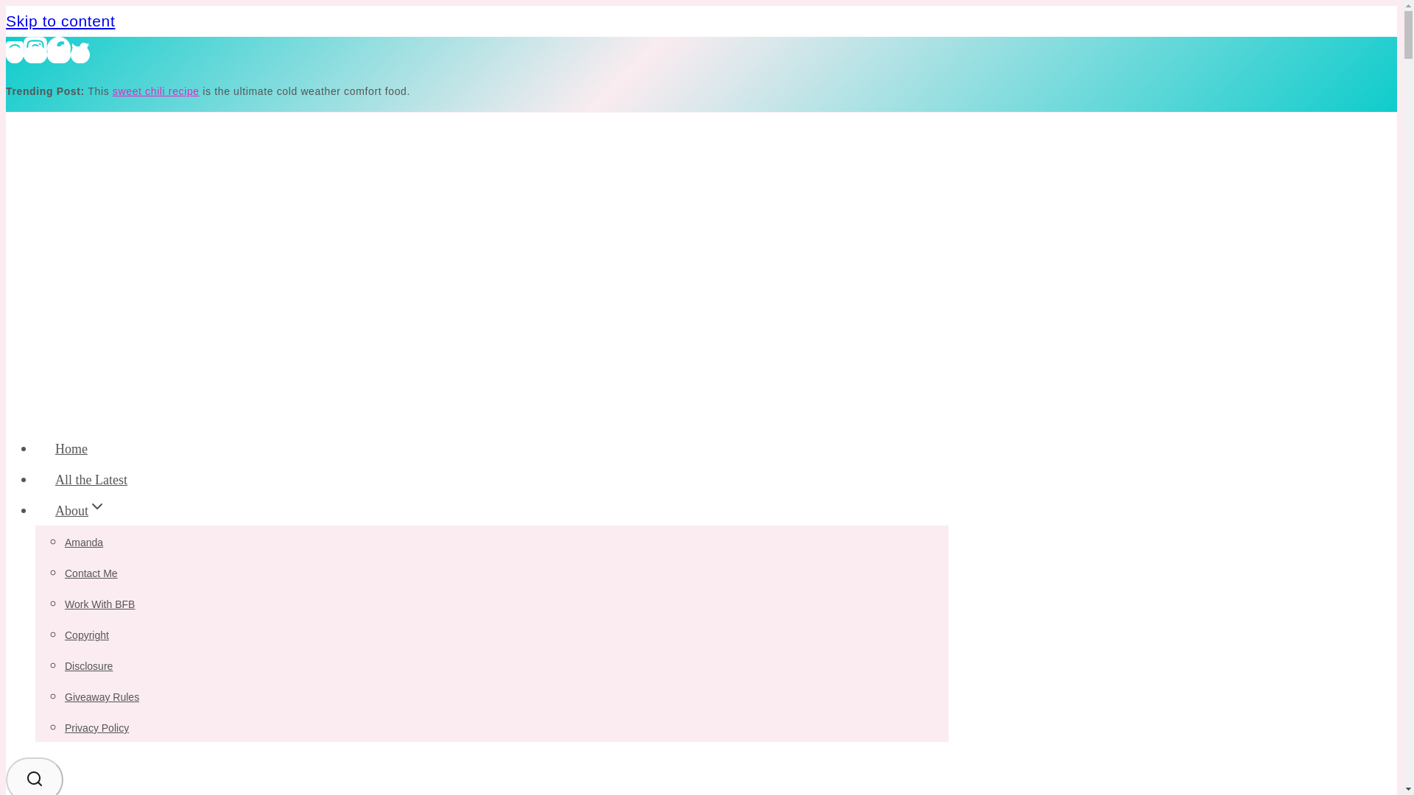 The height and width of the screenshot is (795, 1414). I want to click on Privacy Policy, so click(96, 727).